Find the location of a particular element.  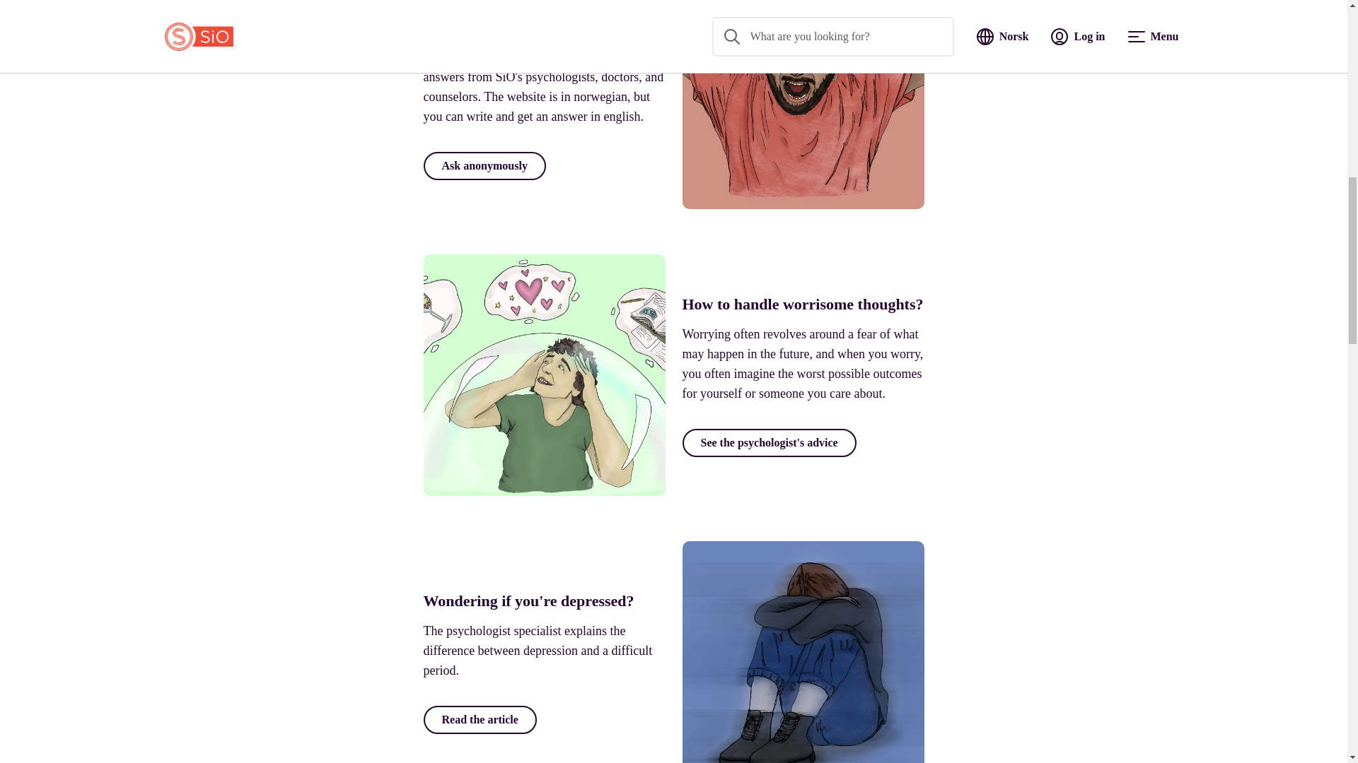

Ask anonymously is located at coordinates (484, 165).